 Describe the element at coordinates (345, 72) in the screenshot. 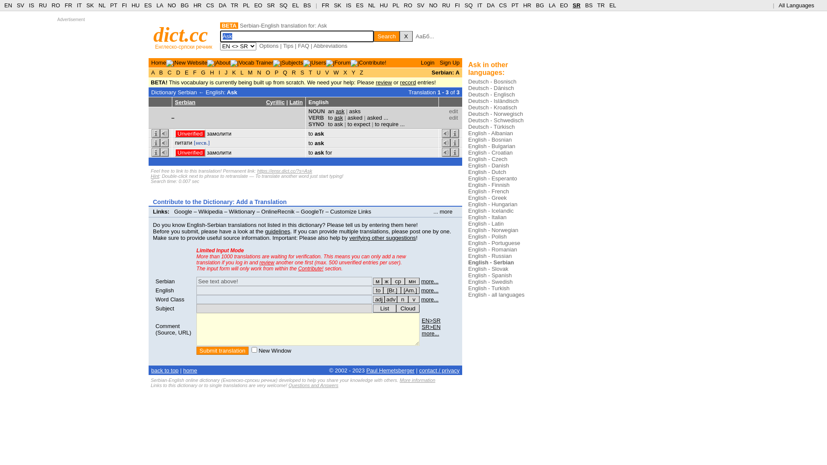

I see `X` at that location.